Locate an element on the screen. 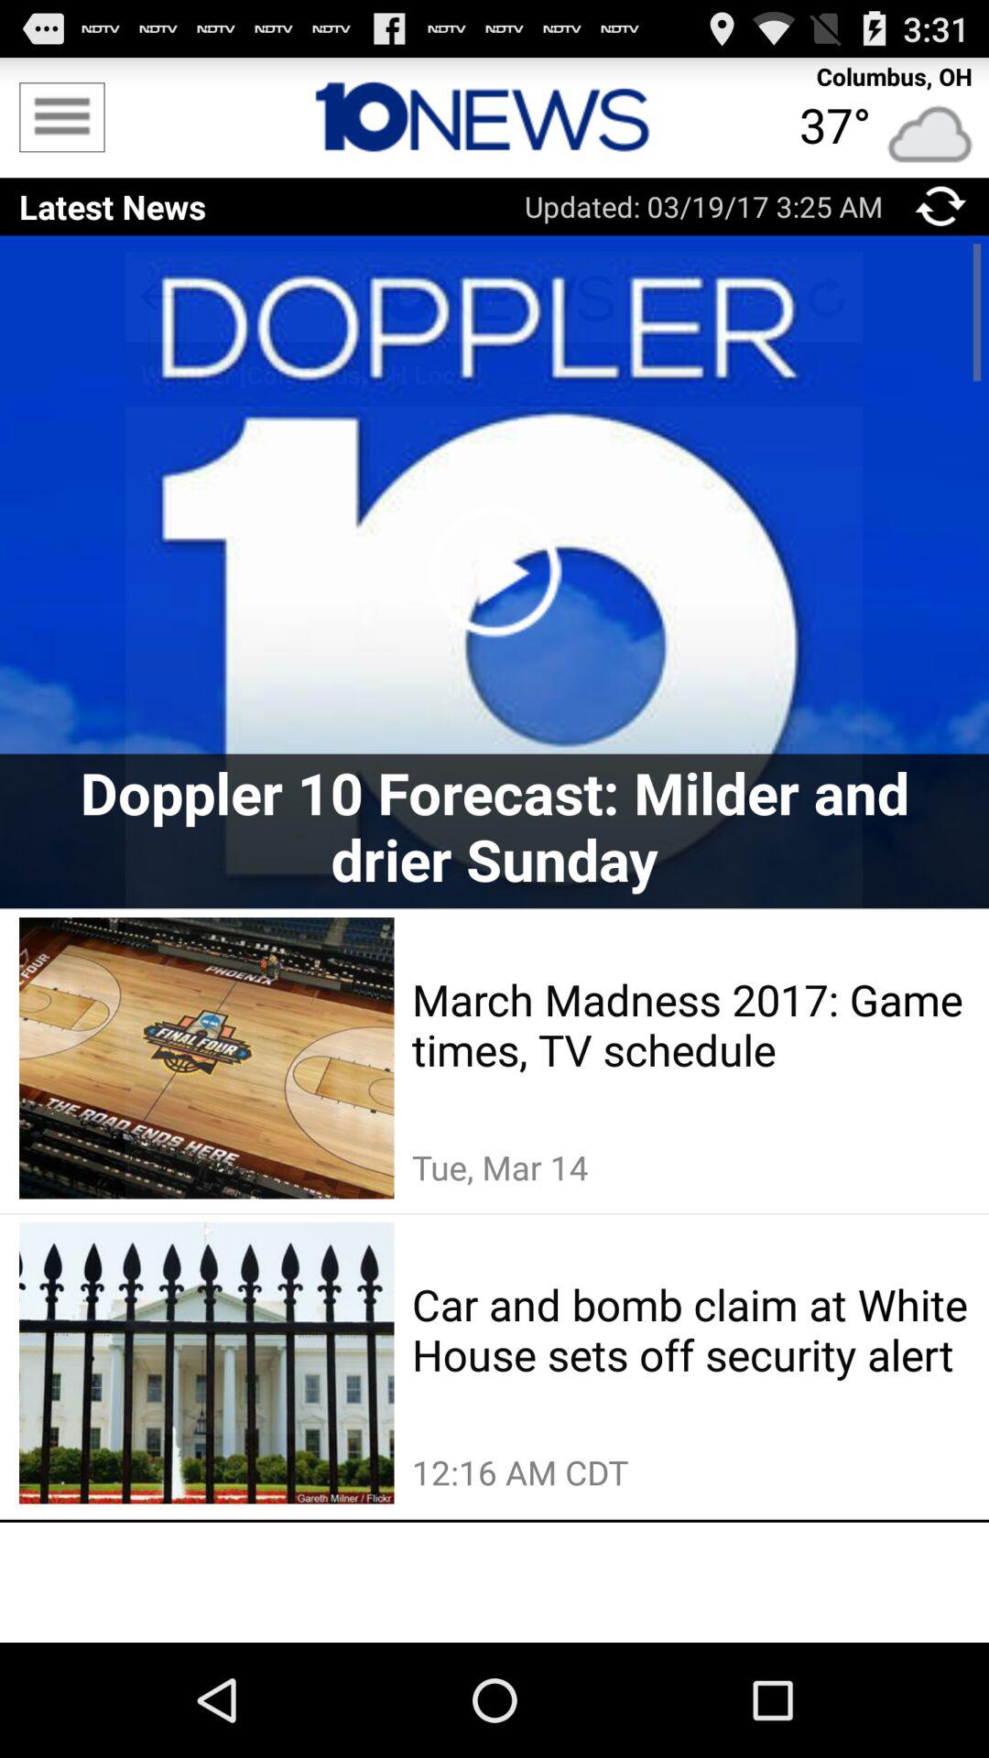 Image resolution: width=989 pixels, height=1758 pixels. button to get to home screen is located at coordinates (494, 117).